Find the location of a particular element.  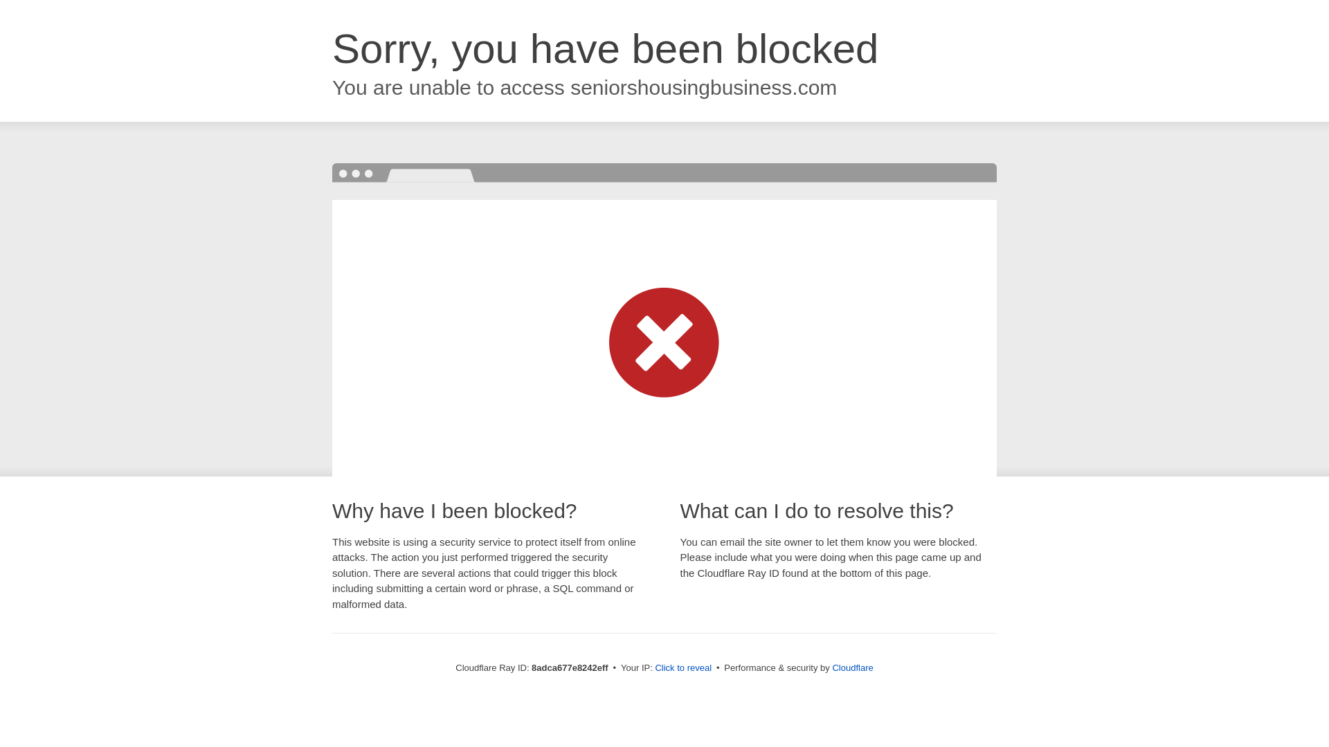

Click to reveal is located at coordinates (682, 668).